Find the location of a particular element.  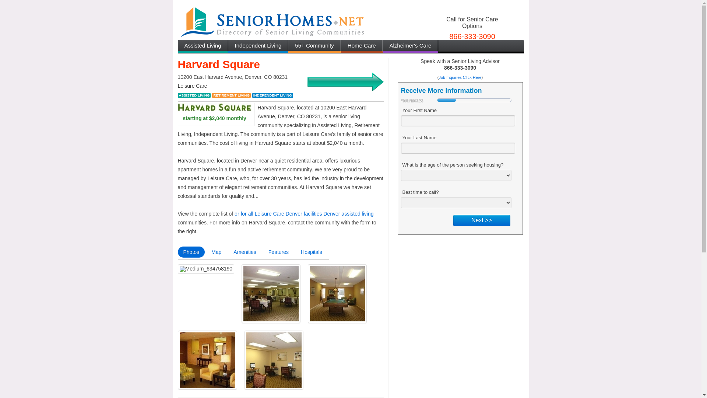

Map is located at coordinates (216, 252).